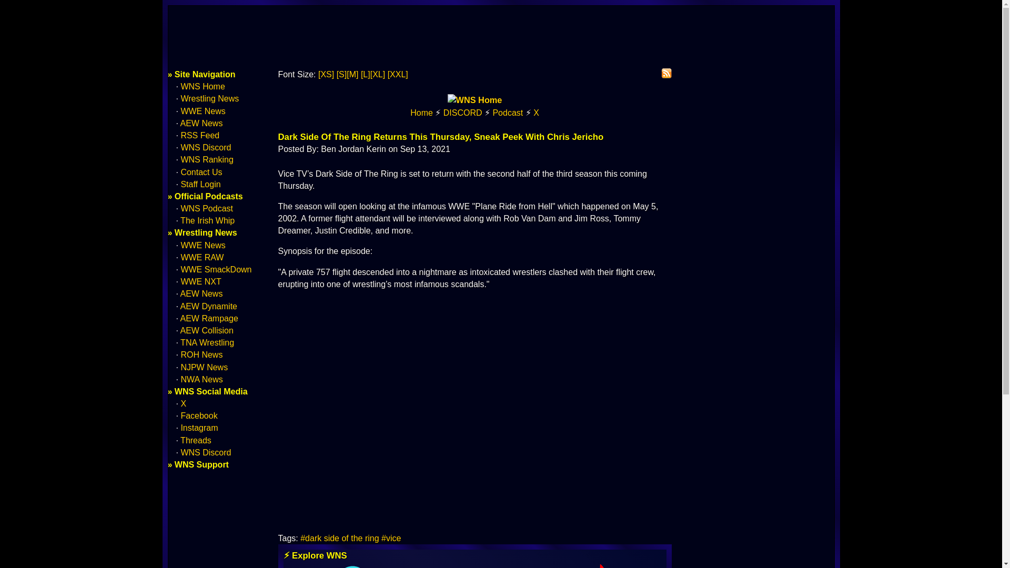 This screenshot has width=1010, height=568. I want to click on WNS Ranking, so click(207, 159).